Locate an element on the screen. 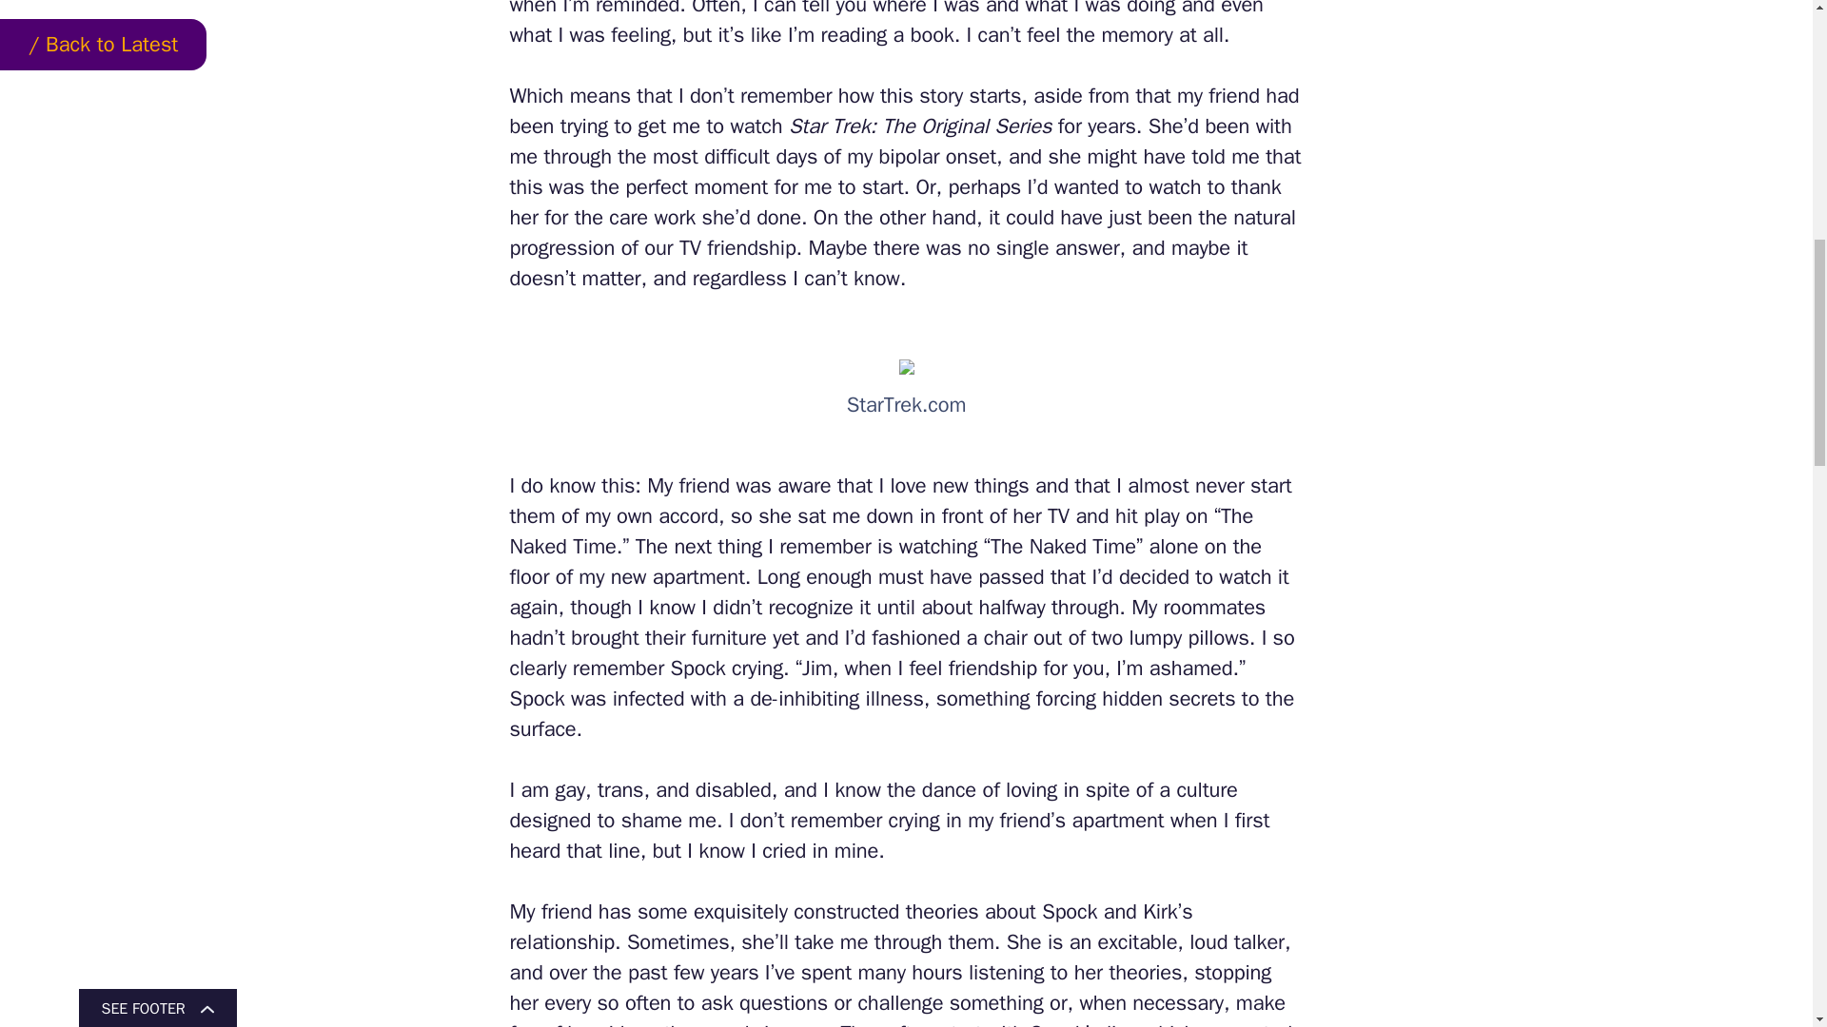 This screenshot has height=1027, width=1827. YOUR PRIVACY CHOICES is located at coordinates (594, 268).